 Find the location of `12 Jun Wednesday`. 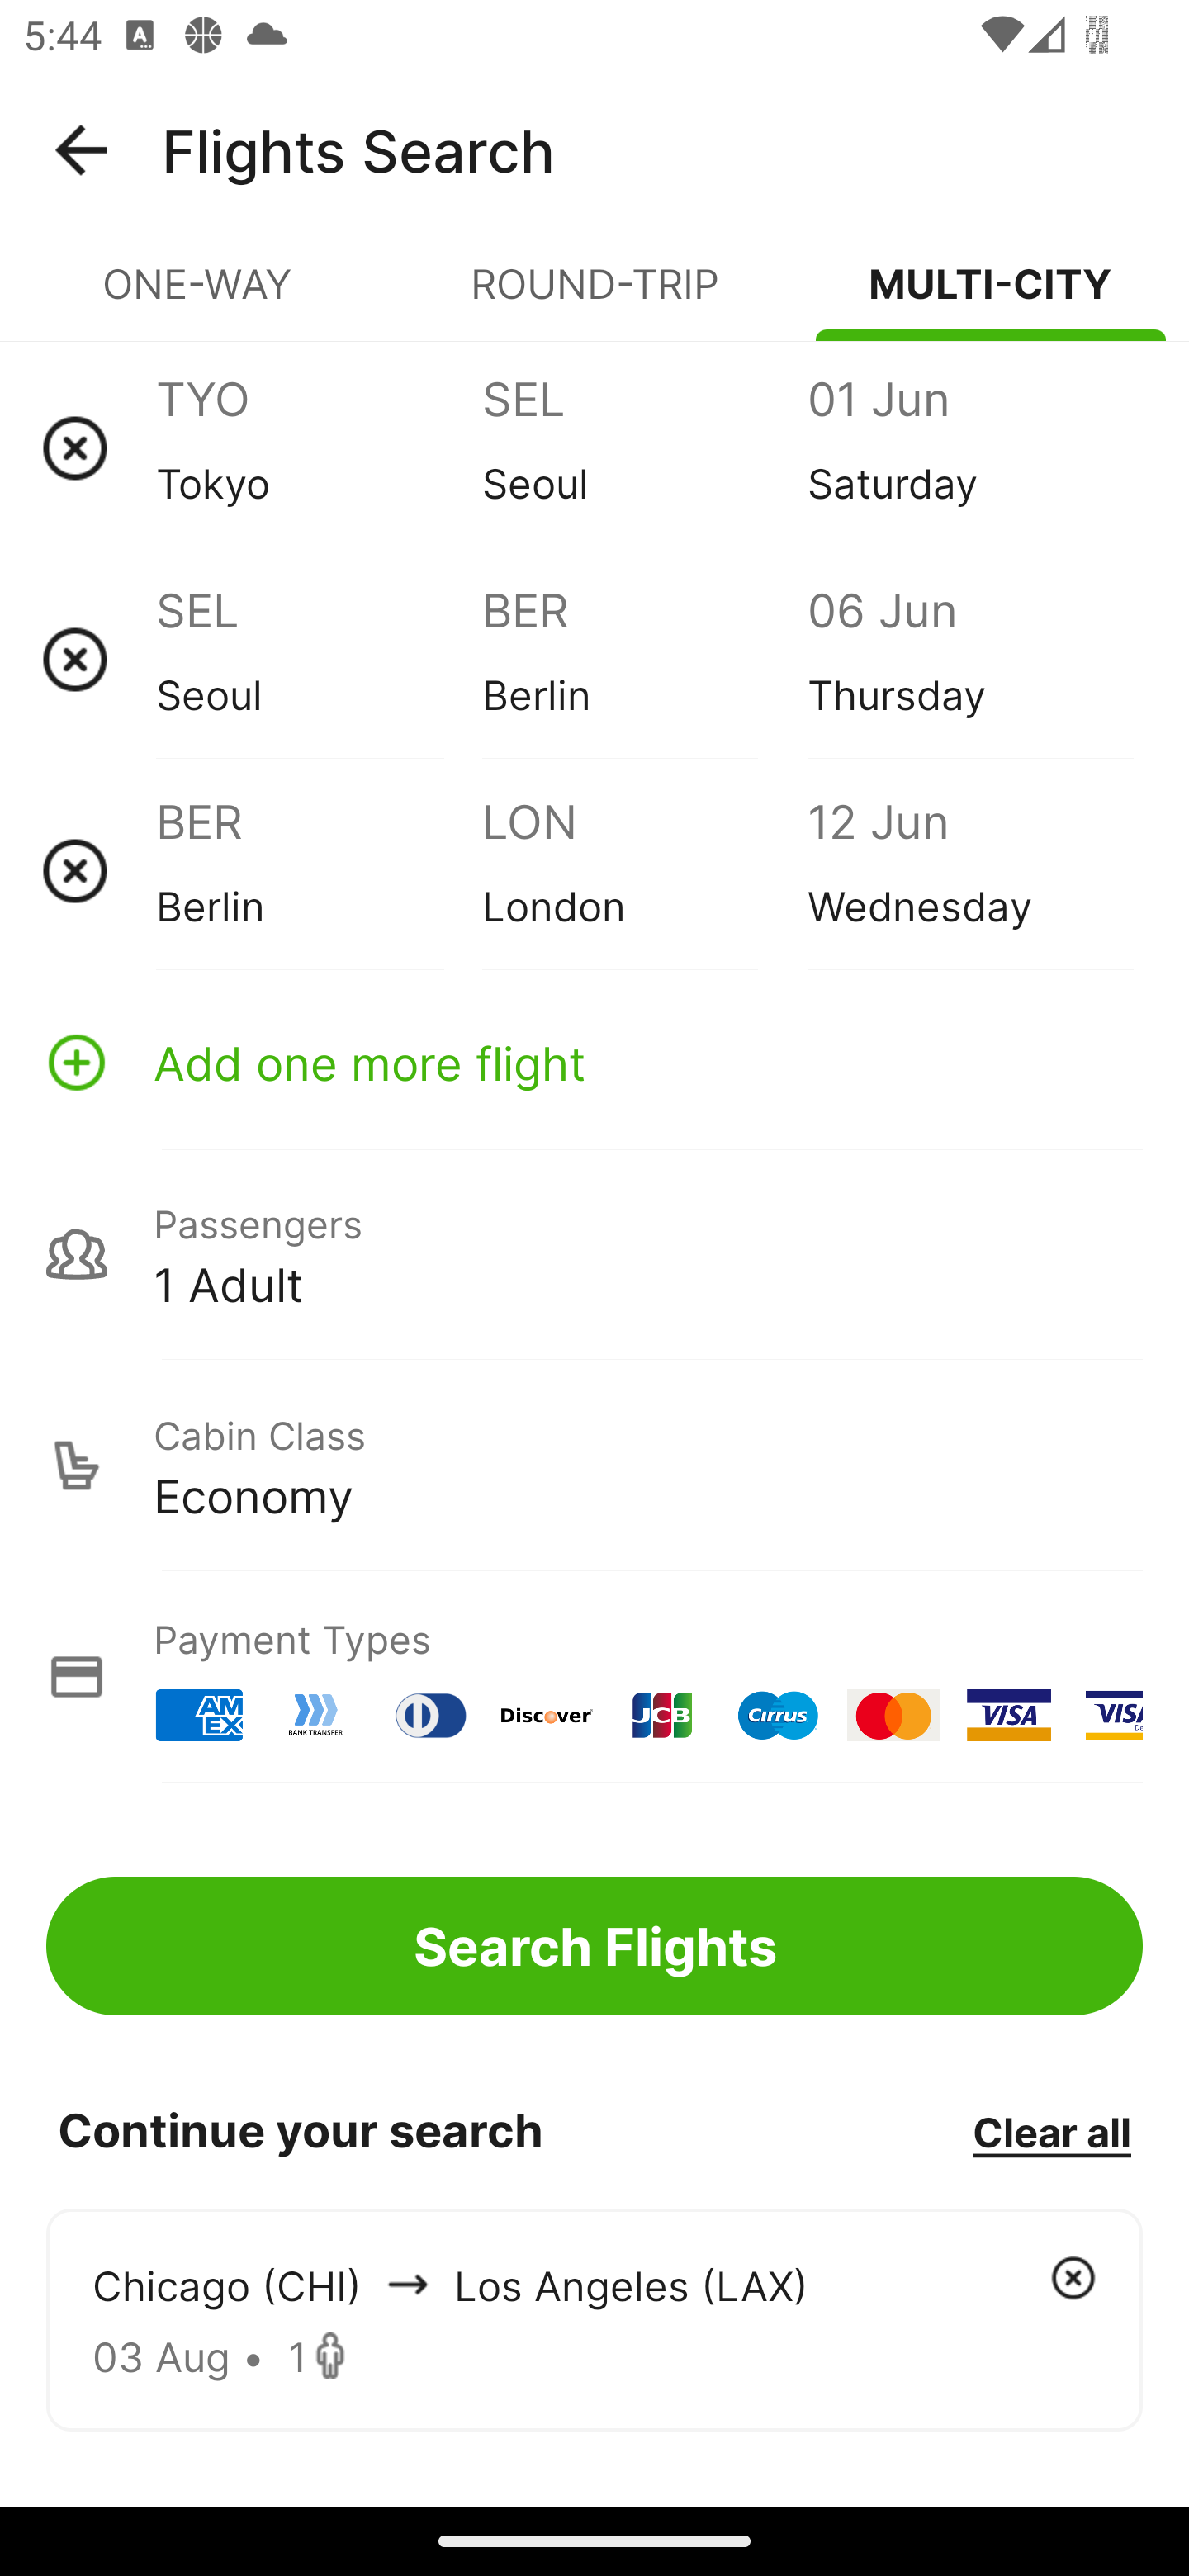

12 Jun Wednesday is located at coordinates (969, 870).